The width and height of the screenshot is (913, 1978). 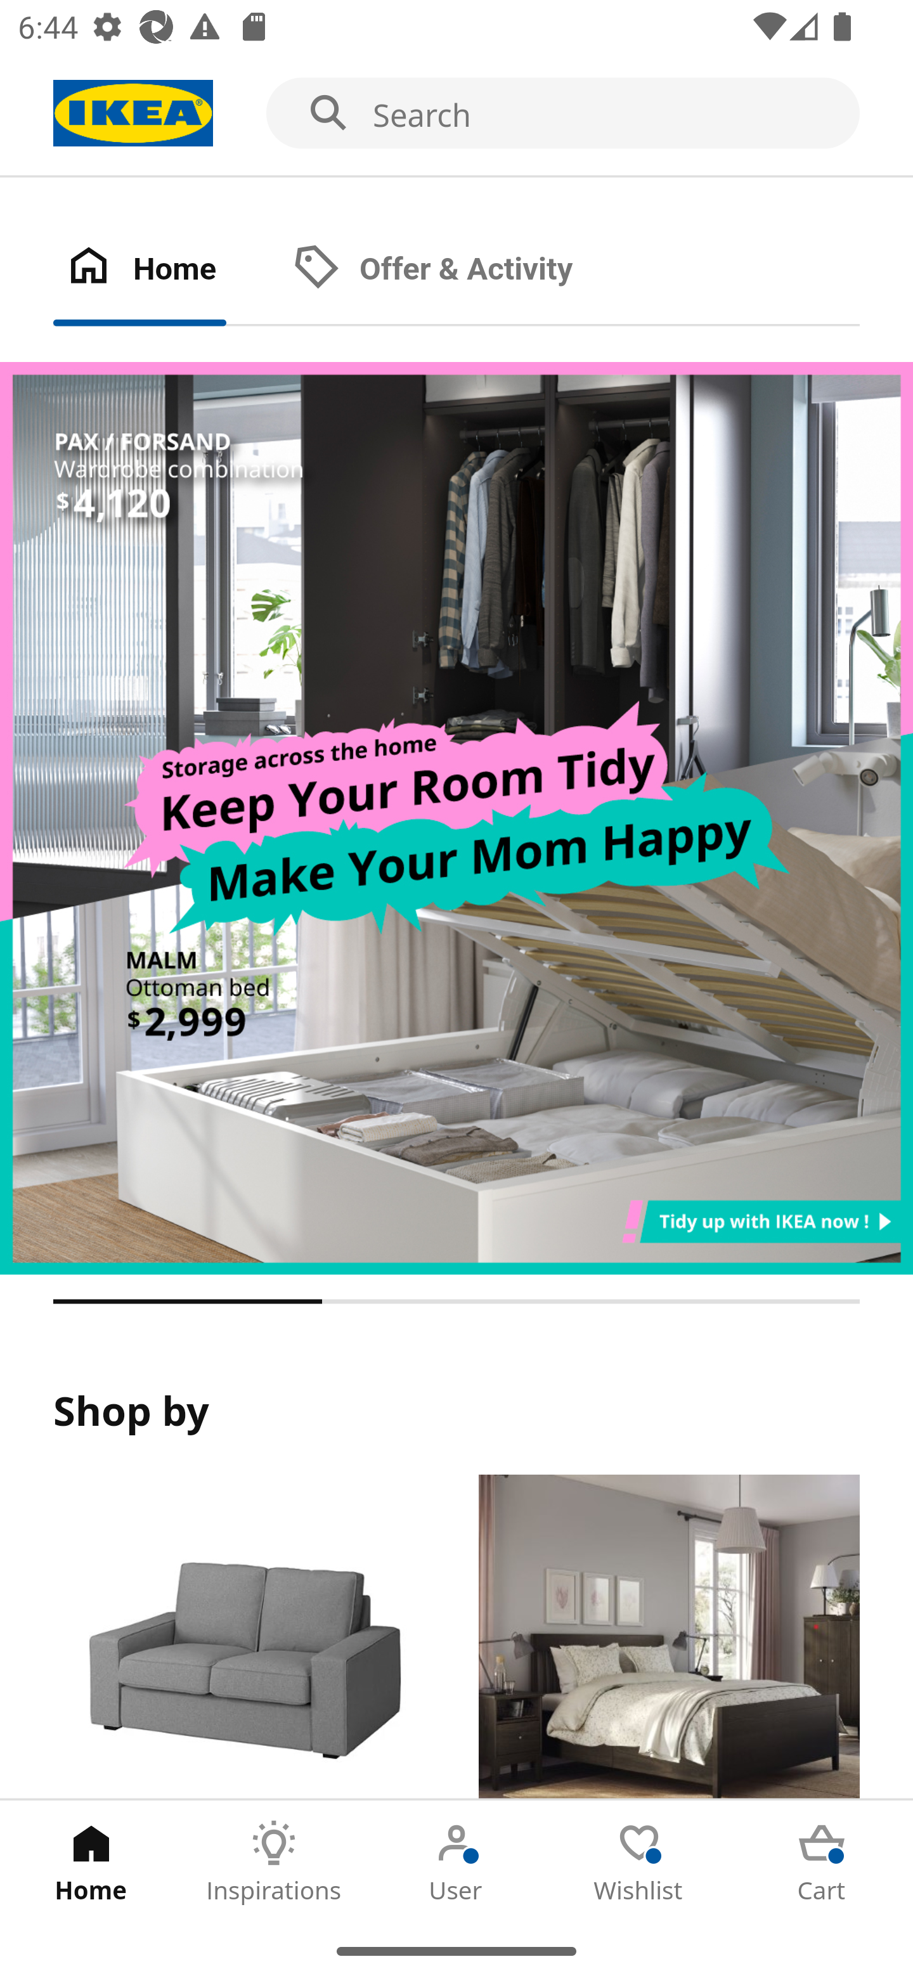 I want to click on Home
Tab 1 of 5, so click(x=91, y=1862).